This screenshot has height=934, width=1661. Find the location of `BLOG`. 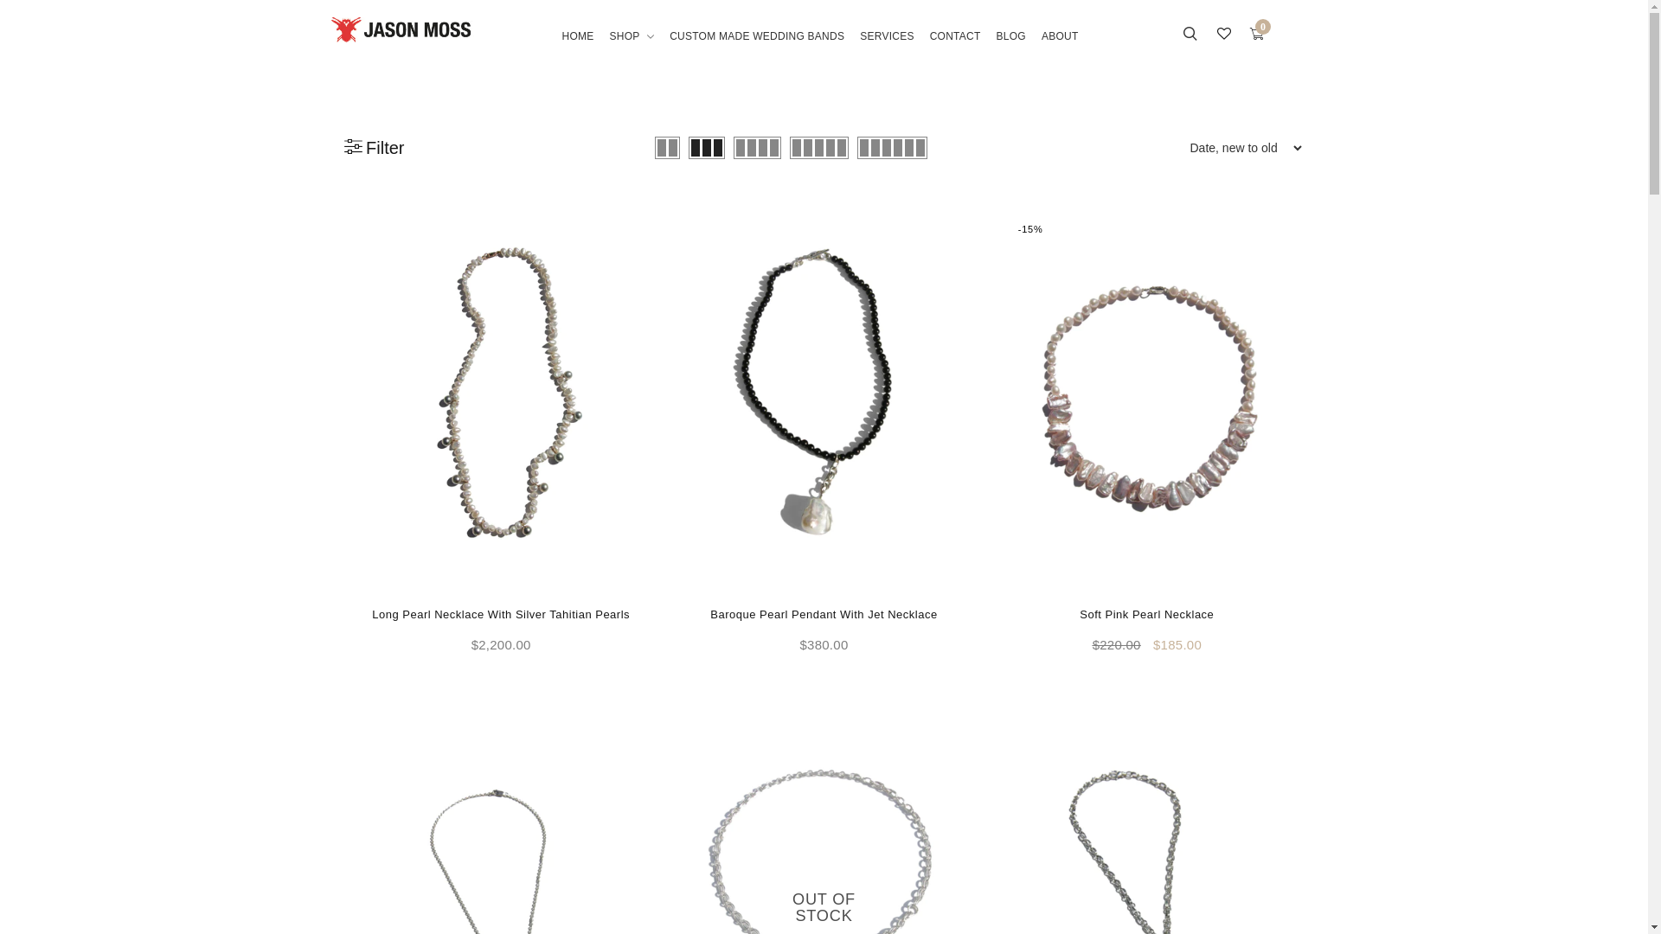

BLOG is located at coordinates (1011, 49).